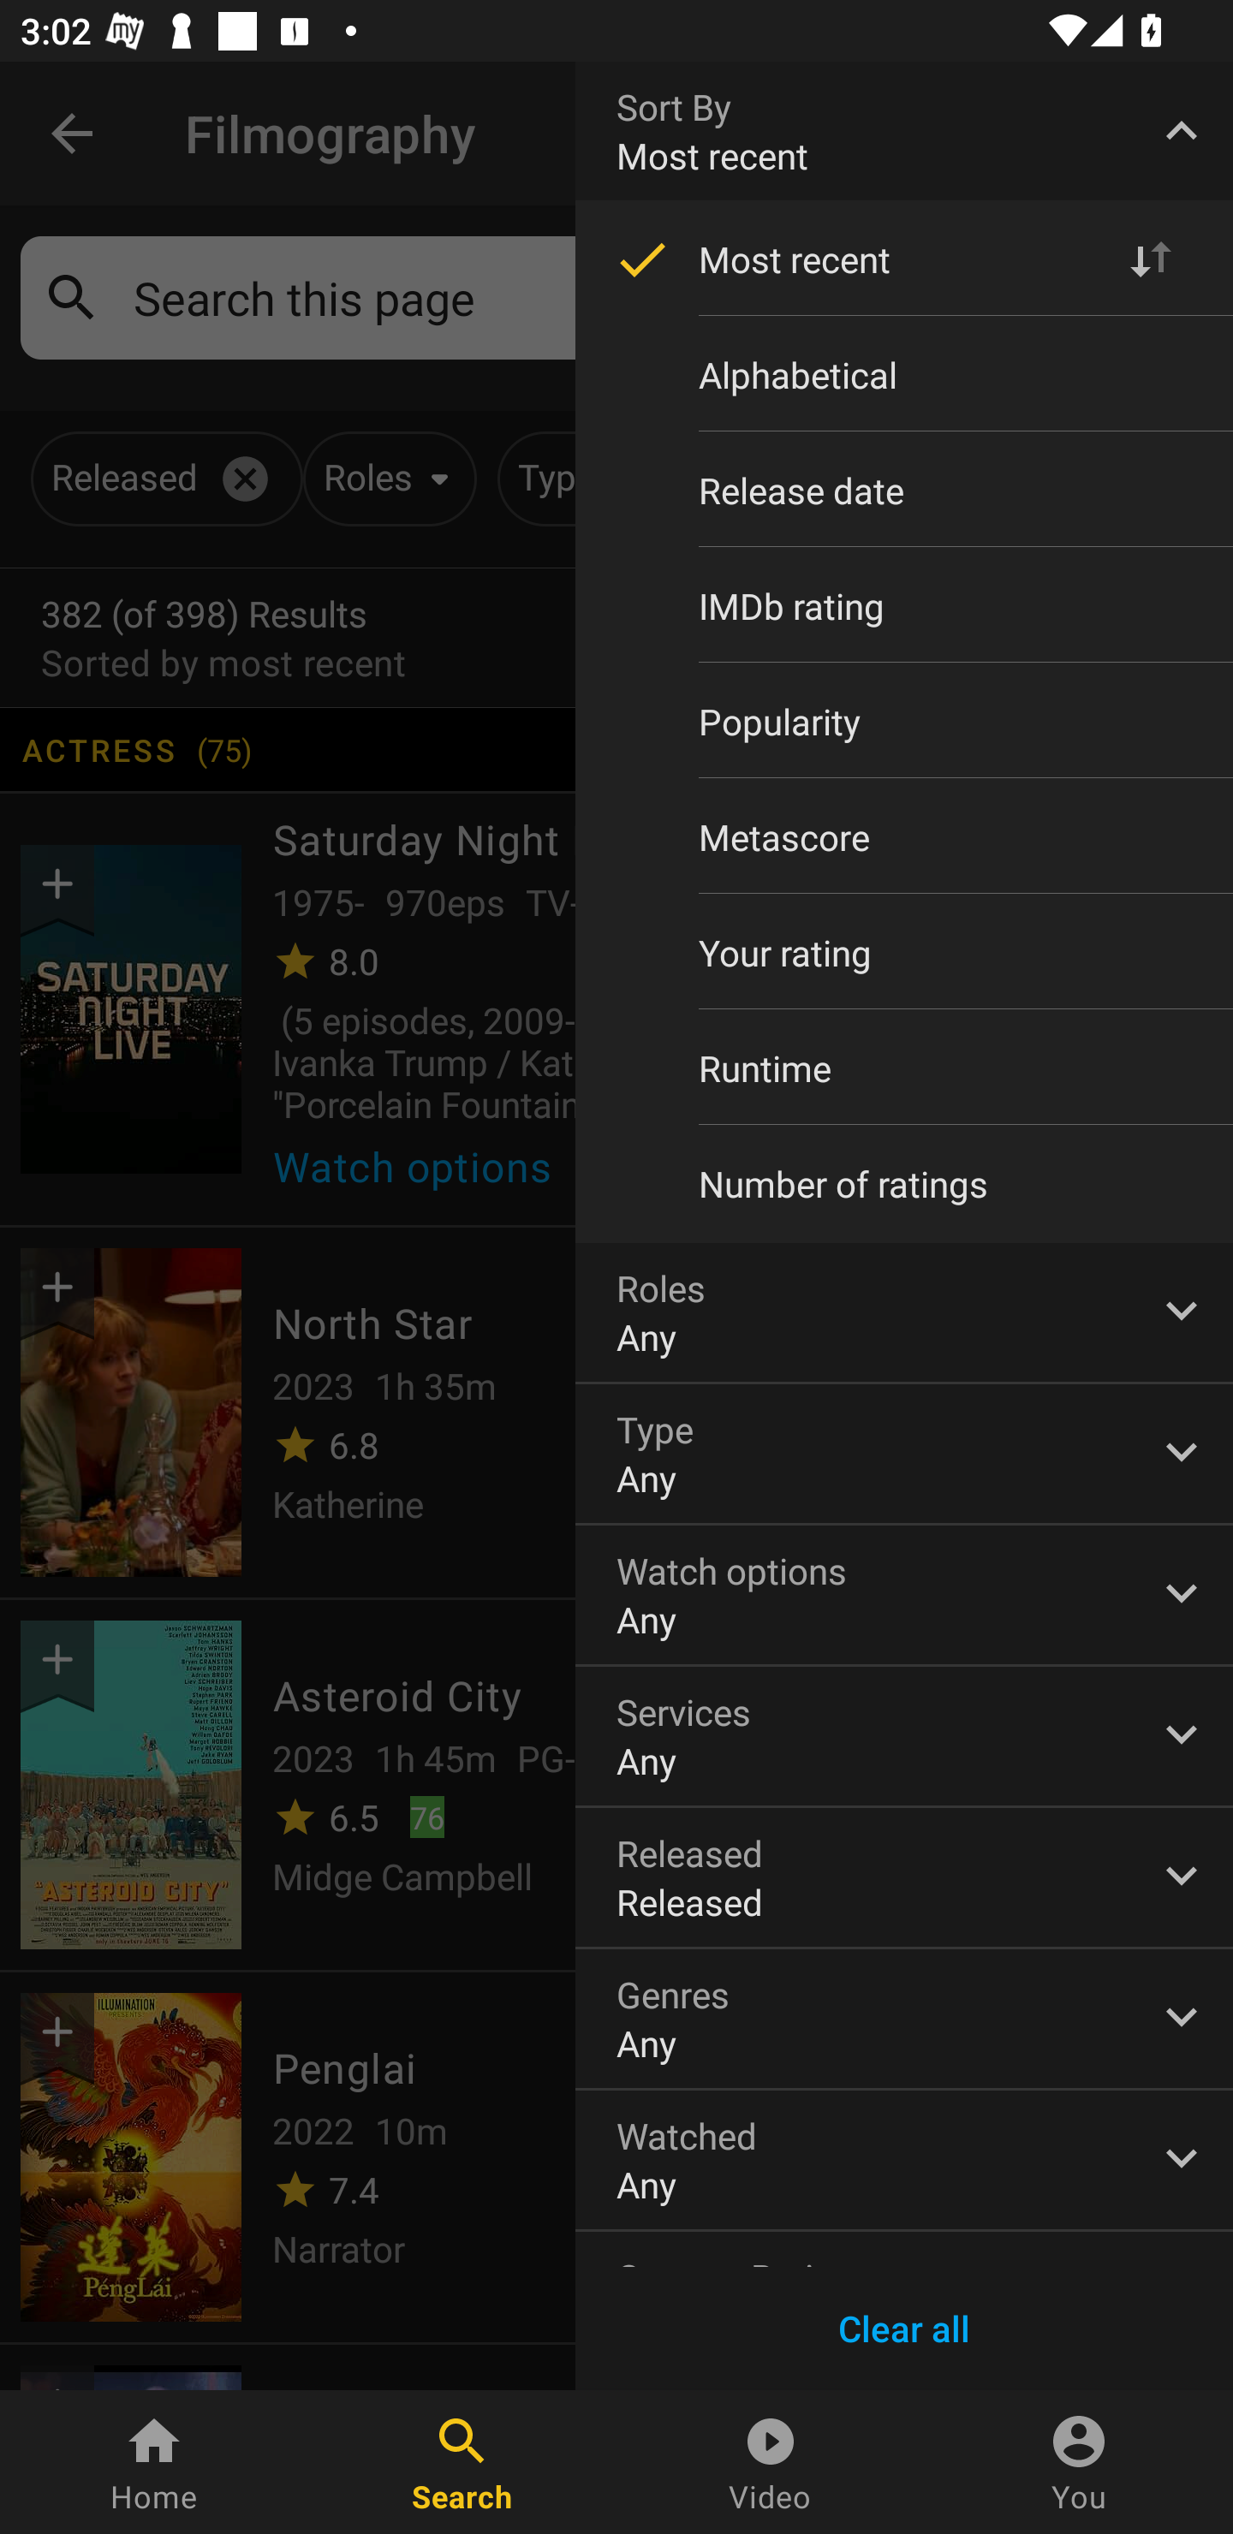 This screenshot has height=2534, width=1233. I want to click on Video, so click(771, 2462).